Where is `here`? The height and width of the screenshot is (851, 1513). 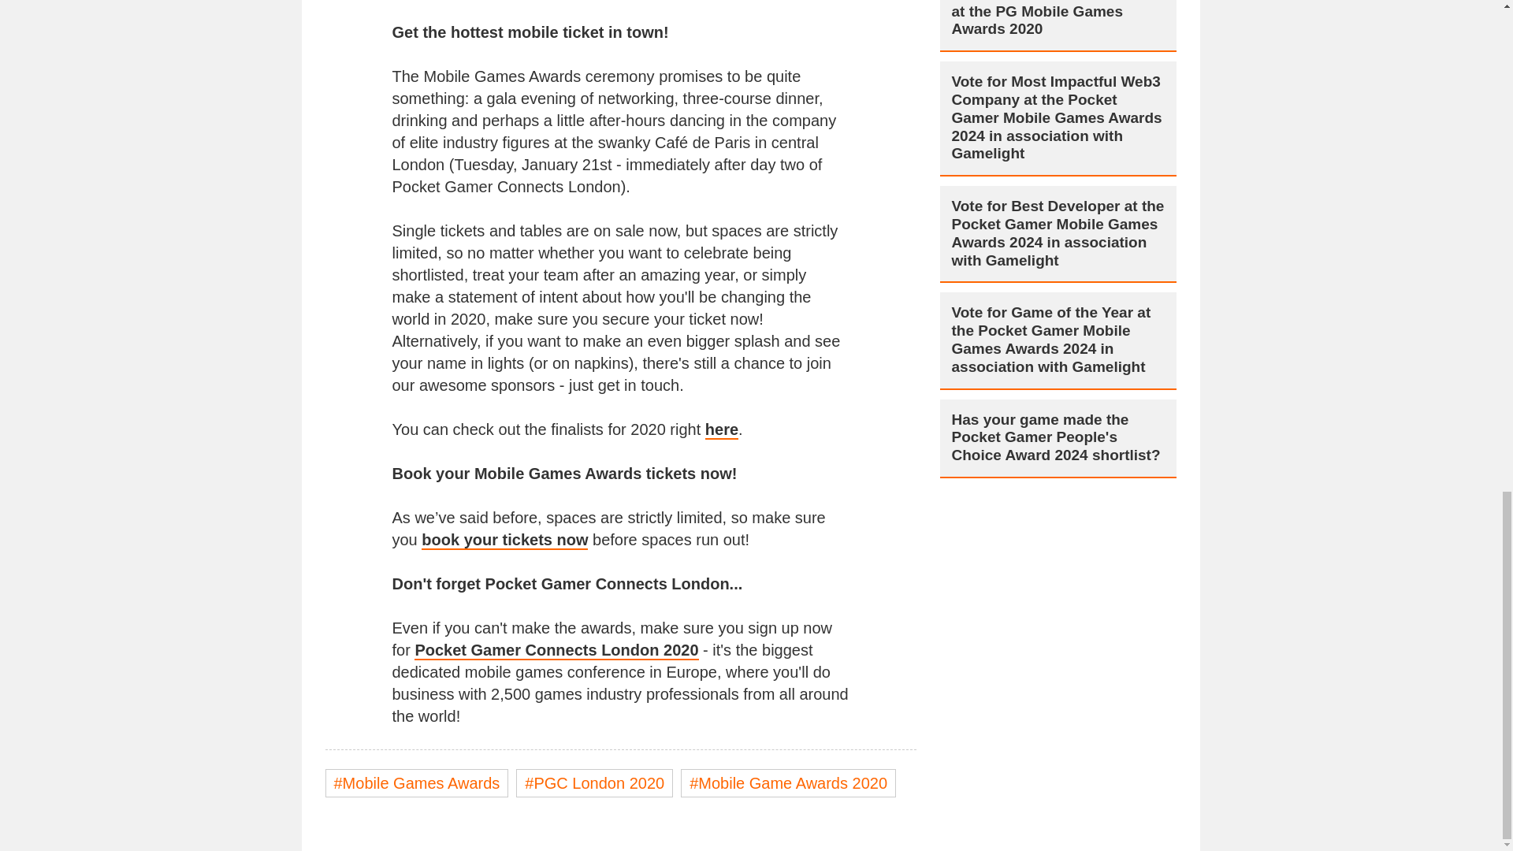 here is located at coordinates (721, 430).